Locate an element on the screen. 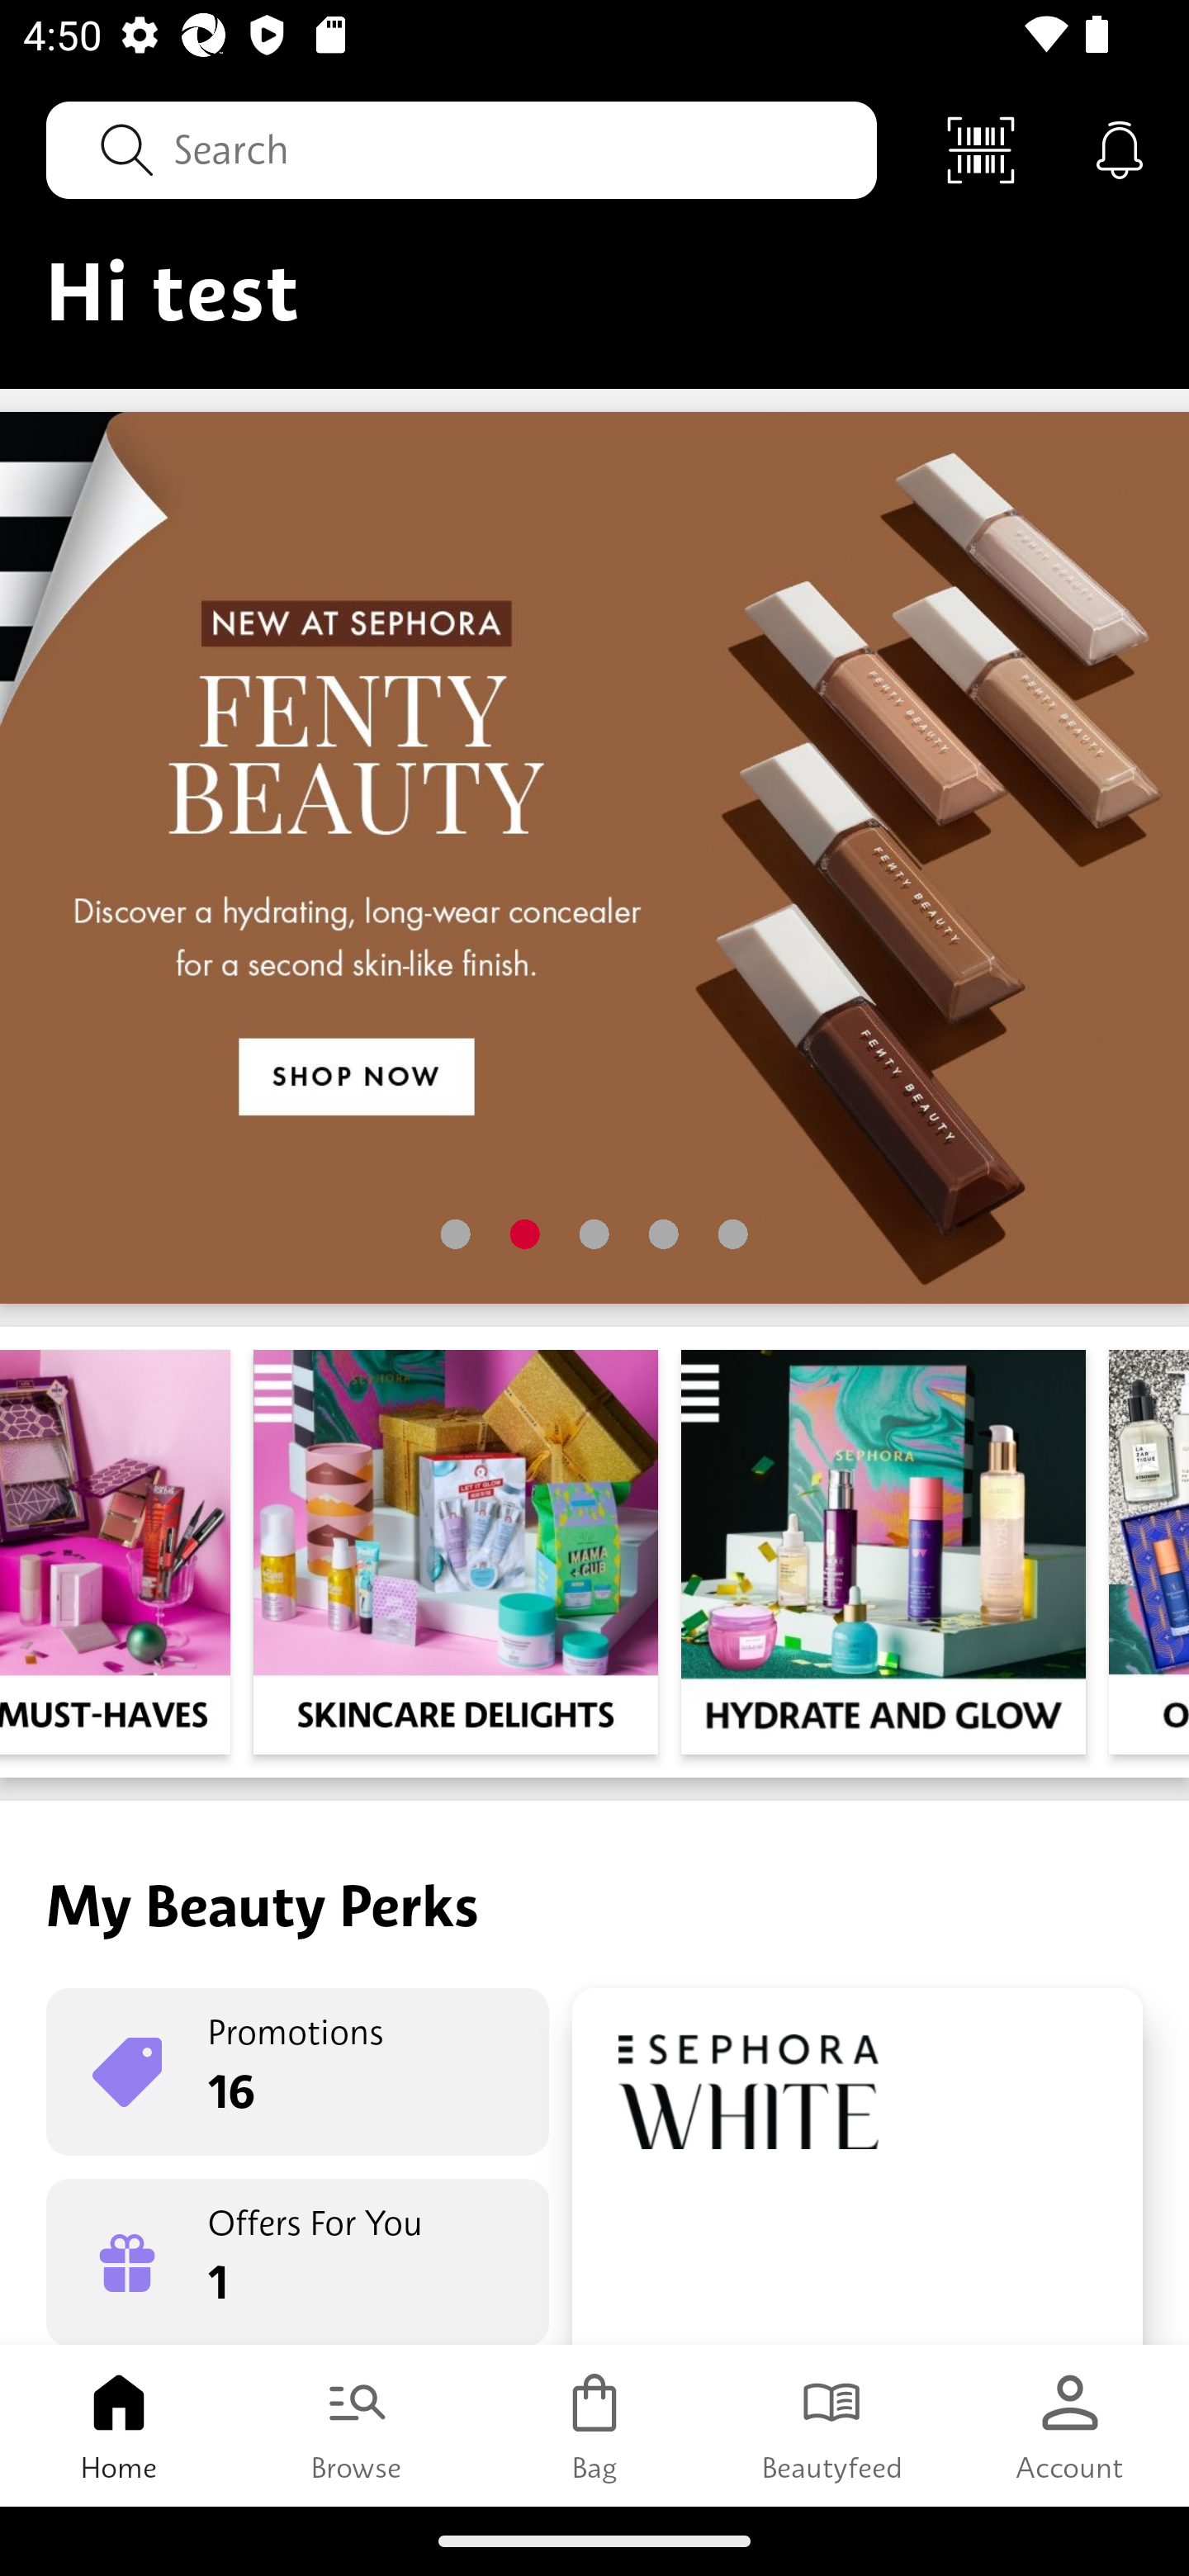 The image size is (1189, 2576). Beautyfeed is located at coordinates (832, 2425).